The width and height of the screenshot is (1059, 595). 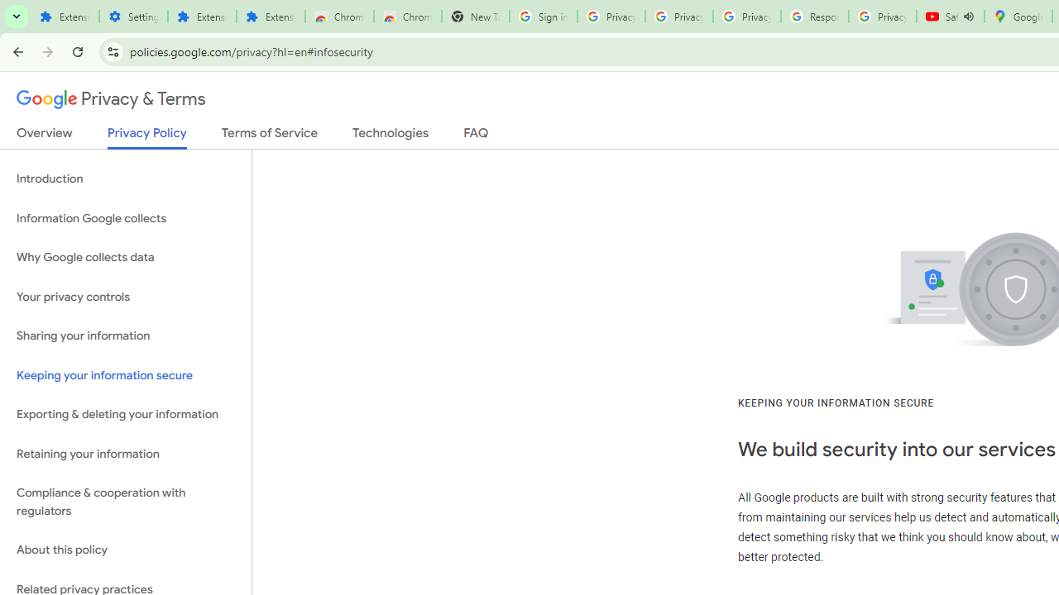 I want to click on Why Google collects data, so click(x=126, y=258).